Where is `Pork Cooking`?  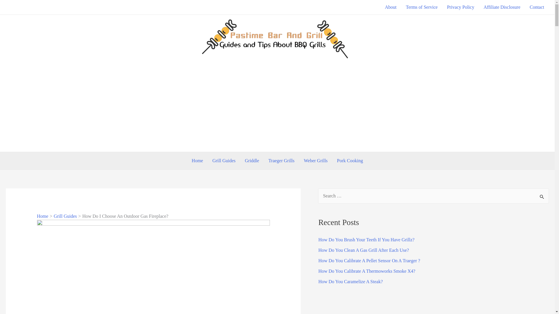 Pork Cooking is located at coordinates (349, 160).